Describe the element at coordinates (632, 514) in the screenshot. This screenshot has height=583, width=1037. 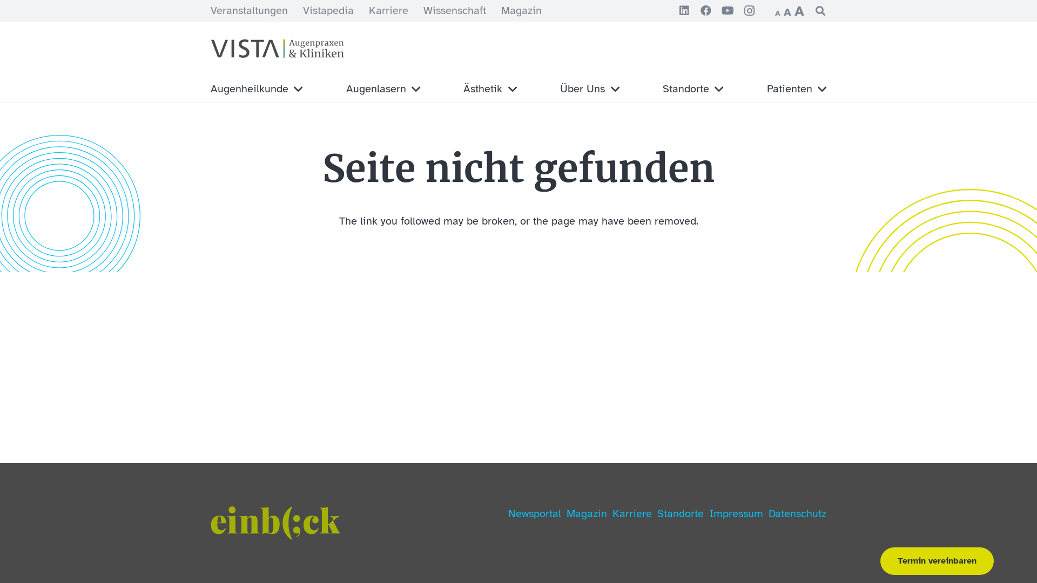
I see `Karriere` at that location.